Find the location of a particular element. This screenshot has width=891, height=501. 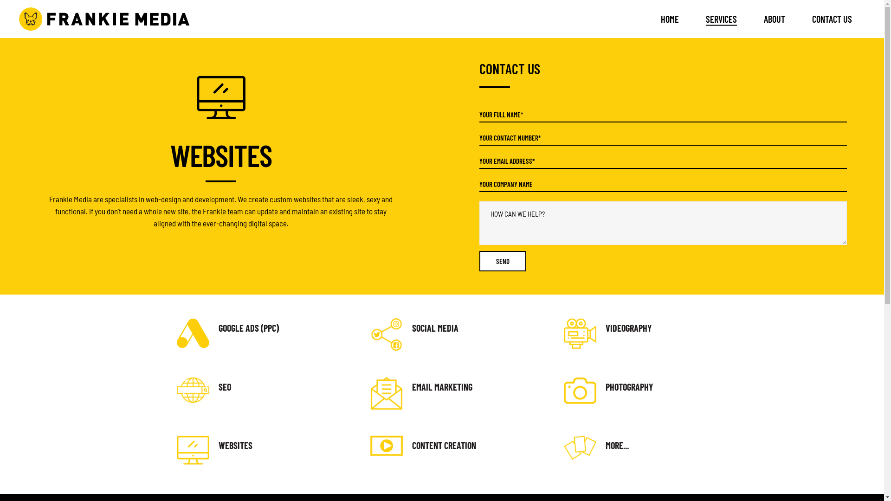

CONTACT US is located at coordinates (832, 19).